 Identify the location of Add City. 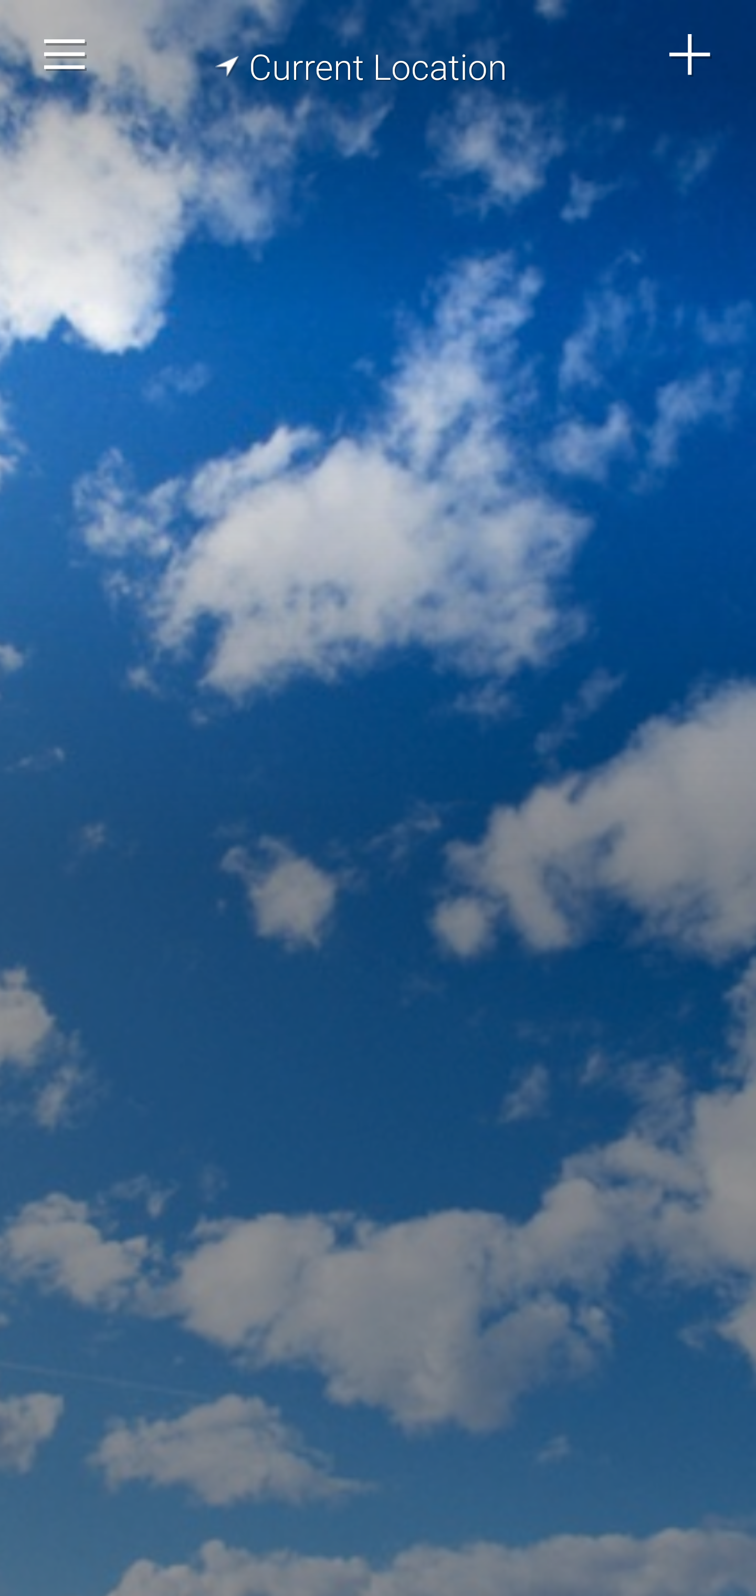
(690, 55).